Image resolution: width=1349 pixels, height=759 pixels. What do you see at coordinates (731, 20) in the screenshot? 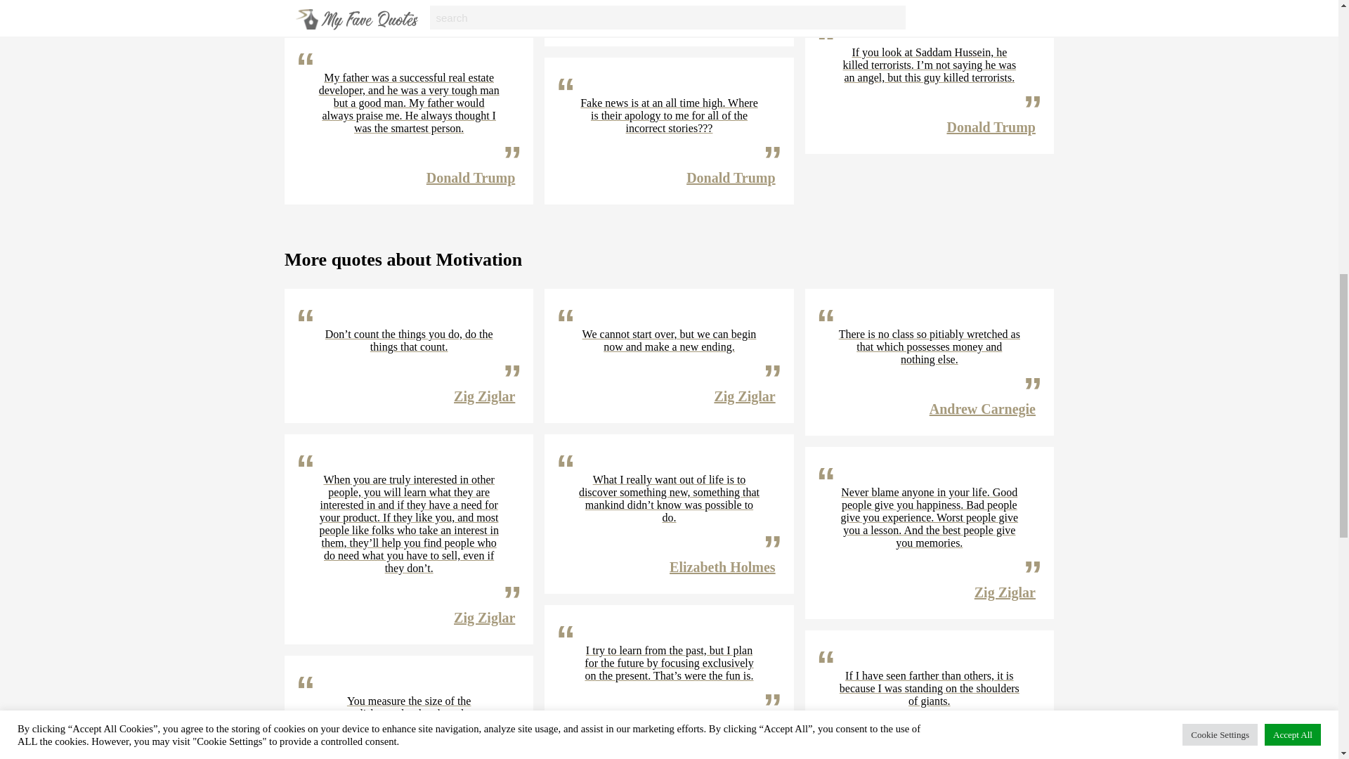
I see `Donald Trump` at bounding box center [731, 20].